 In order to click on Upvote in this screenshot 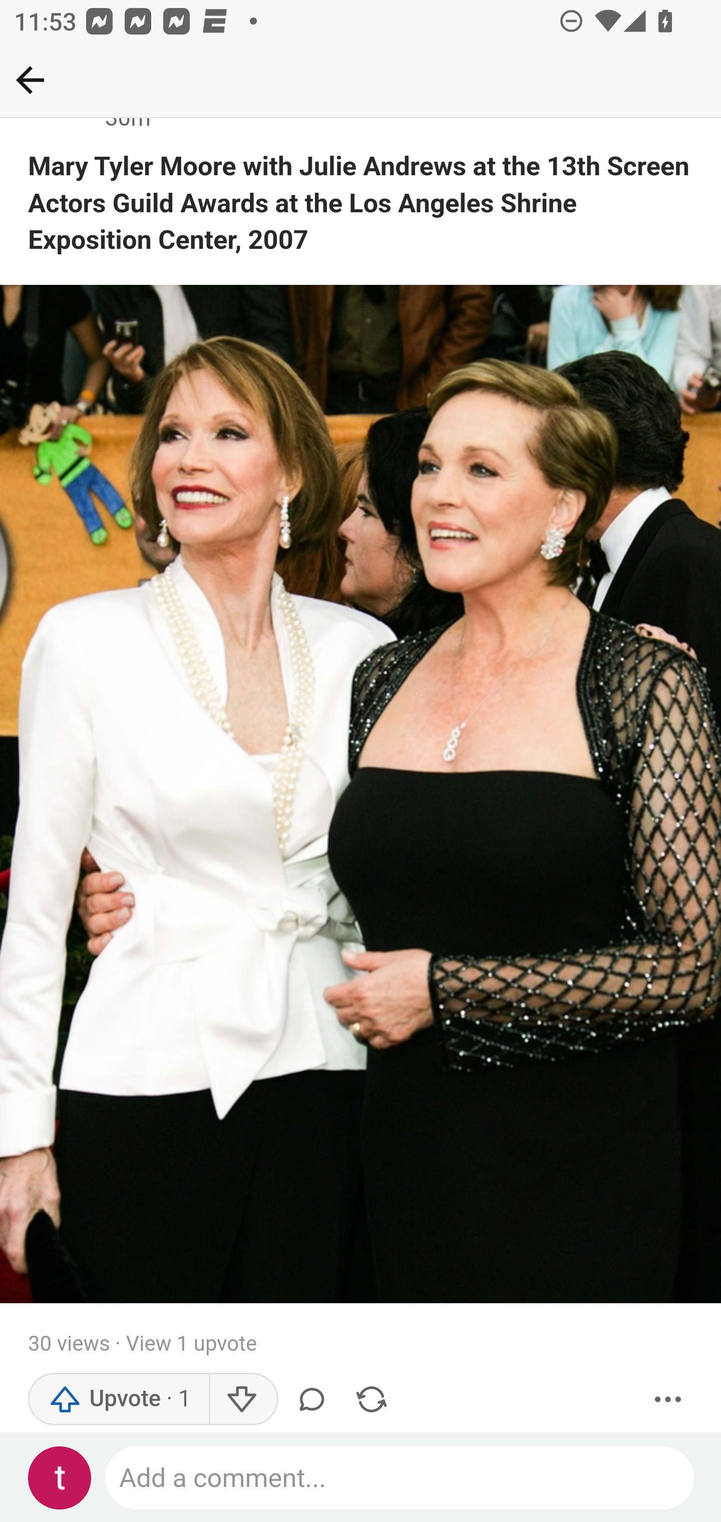, I will do `click(119, 1400)`.